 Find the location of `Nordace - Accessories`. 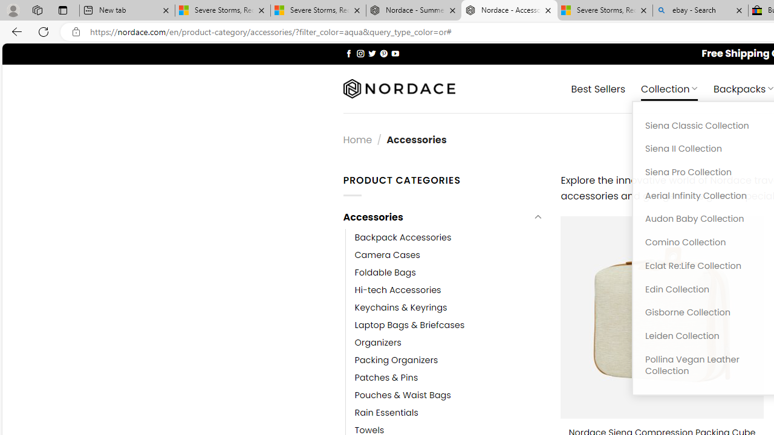

Nordace - Accessories is located at coordinates (509, 11).